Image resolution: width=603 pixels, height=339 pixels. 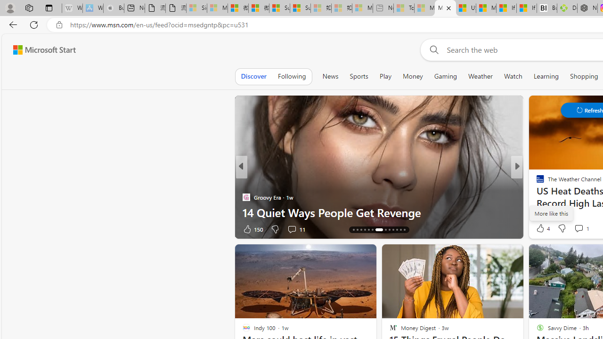 What do you see at coordinates (292, 229) in the screenshot?
I see `View comments 11 Comment` at bounding box center [292, 229].